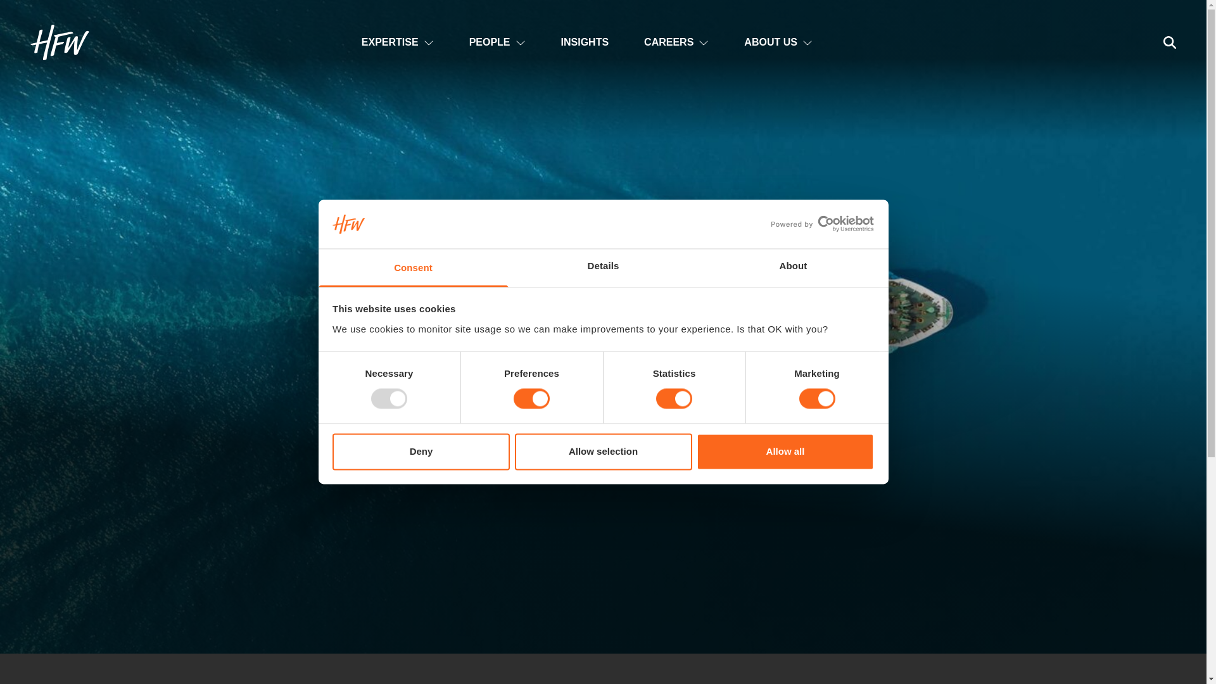  What do you see at coordinates (603, 267) in the screenshot?
I see `Details` at bounding box center [603, 267].